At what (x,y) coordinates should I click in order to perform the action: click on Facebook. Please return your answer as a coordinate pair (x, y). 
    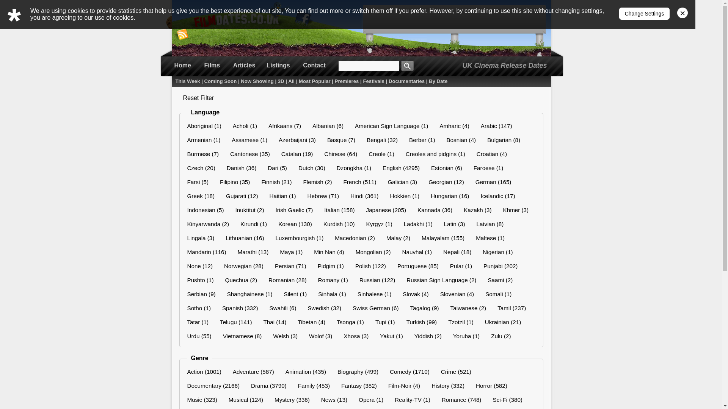
    Looking at the image, I should click on (303, 20).